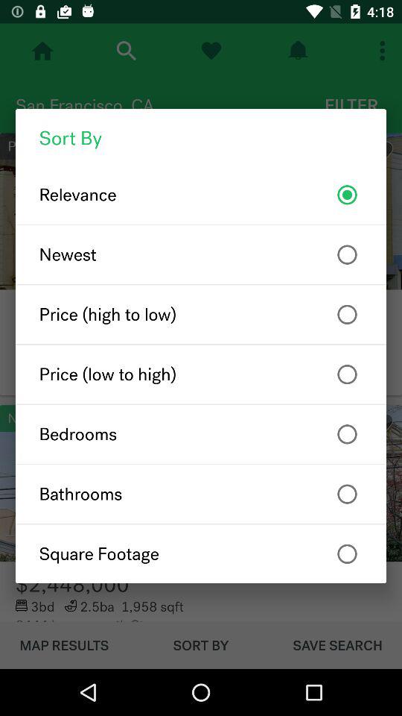  What do you see at coordinates (201, 254) in the screenshot?
I see `select icon below relevance item` at bounding box center [201, 254].